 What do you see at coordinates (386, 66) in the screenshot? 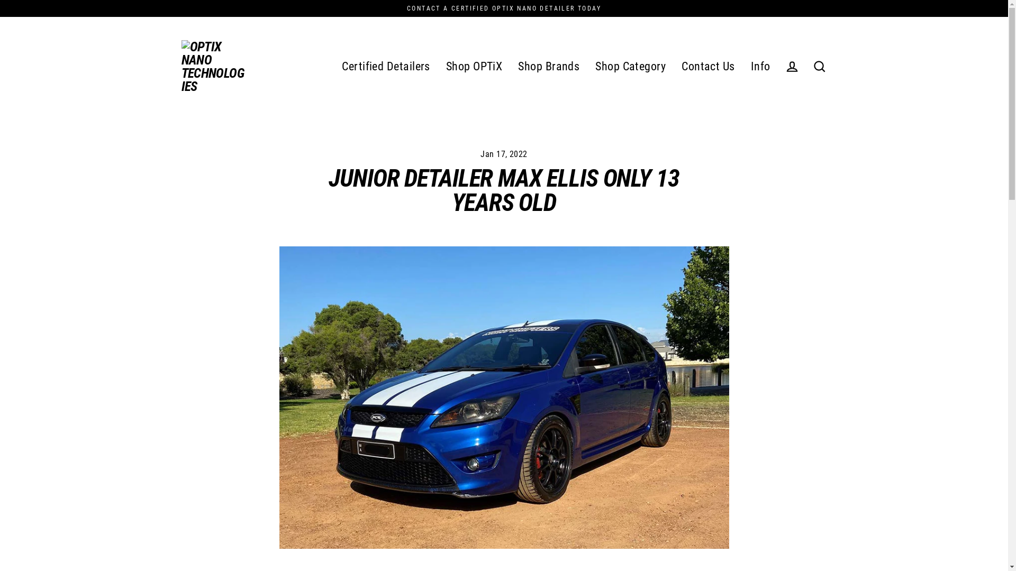
I see `Certified Detailers` at bounding box center [386, 66].